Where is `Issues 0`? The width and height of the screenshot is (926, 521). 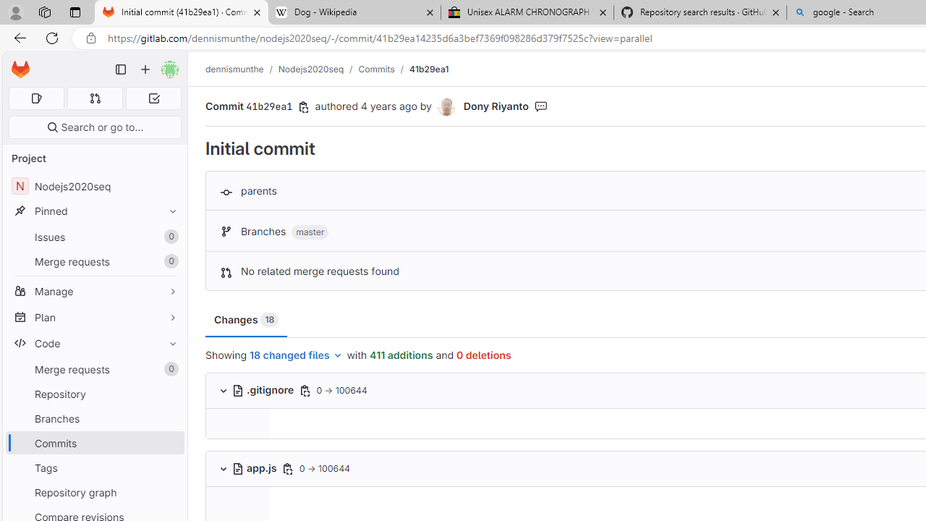 Issues 0 is located at coordinates (94, 237).